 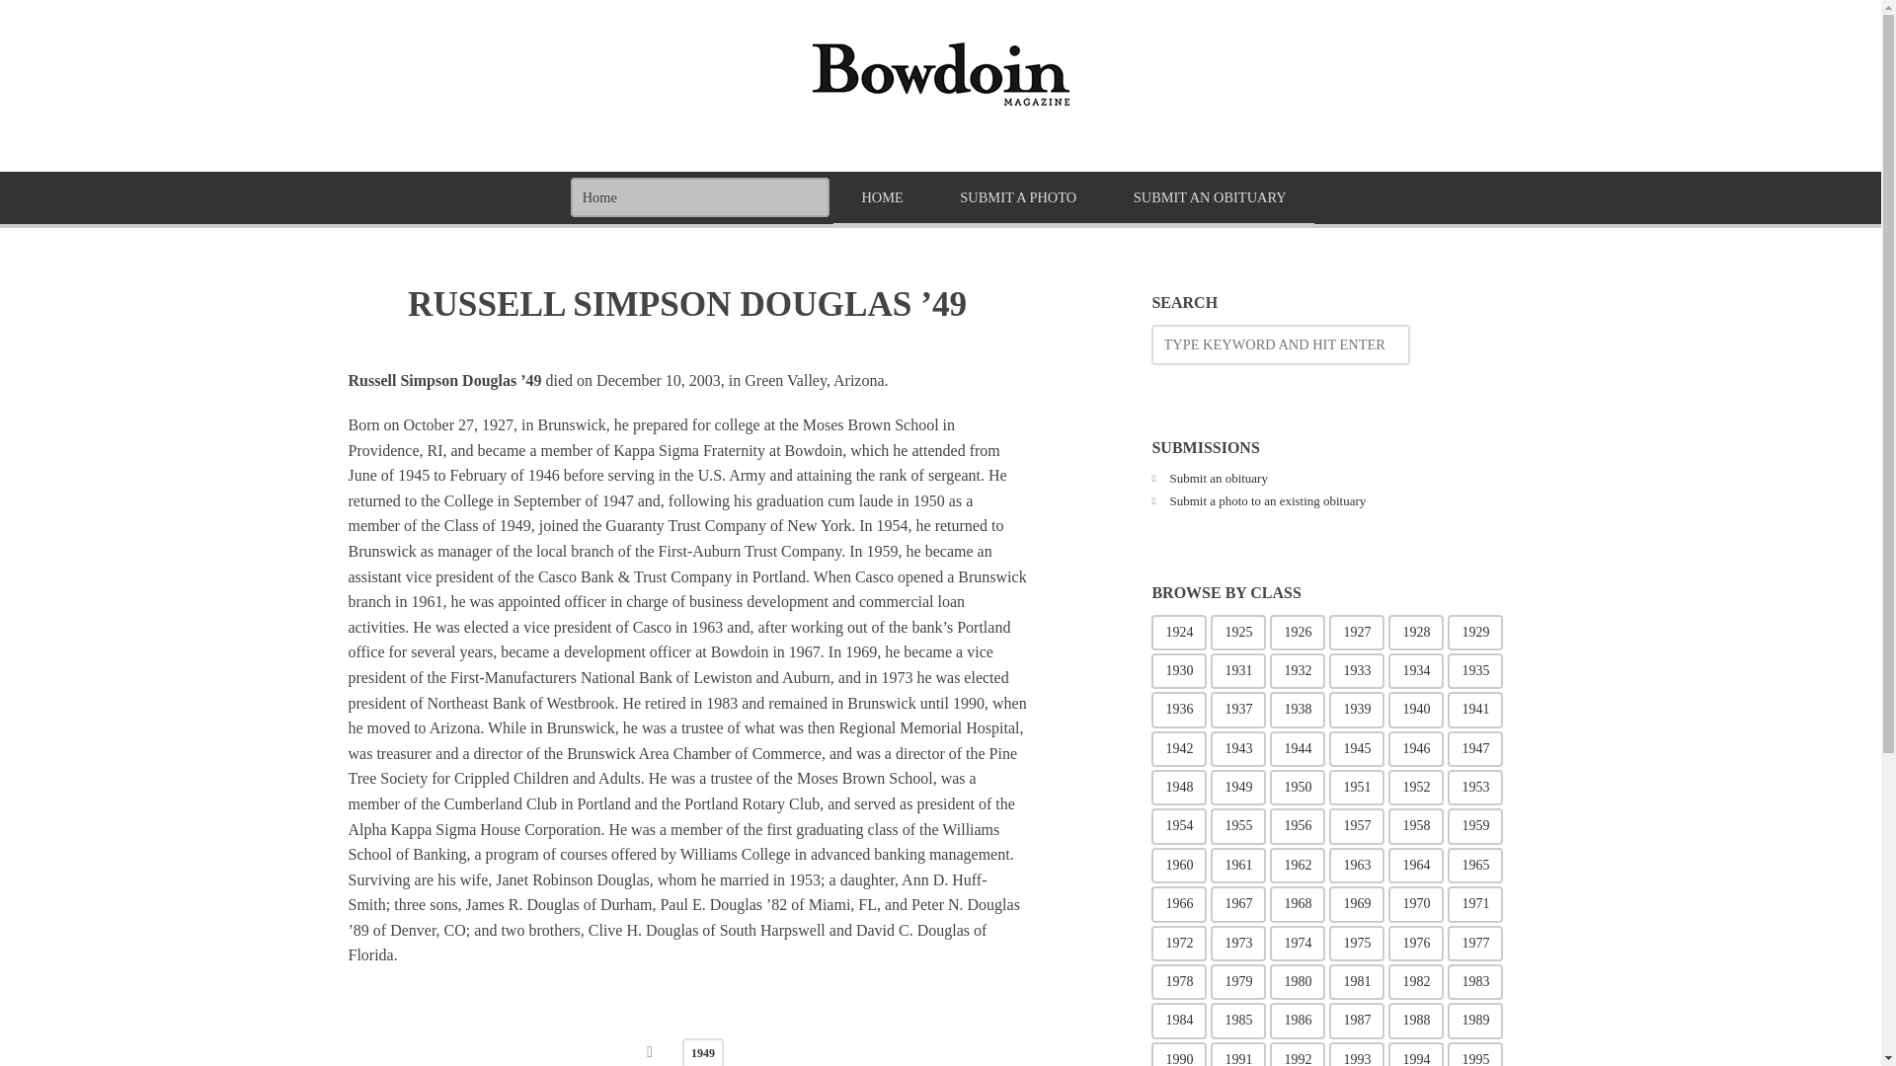 I want to click on 1929, so click(x=1475, y=632).